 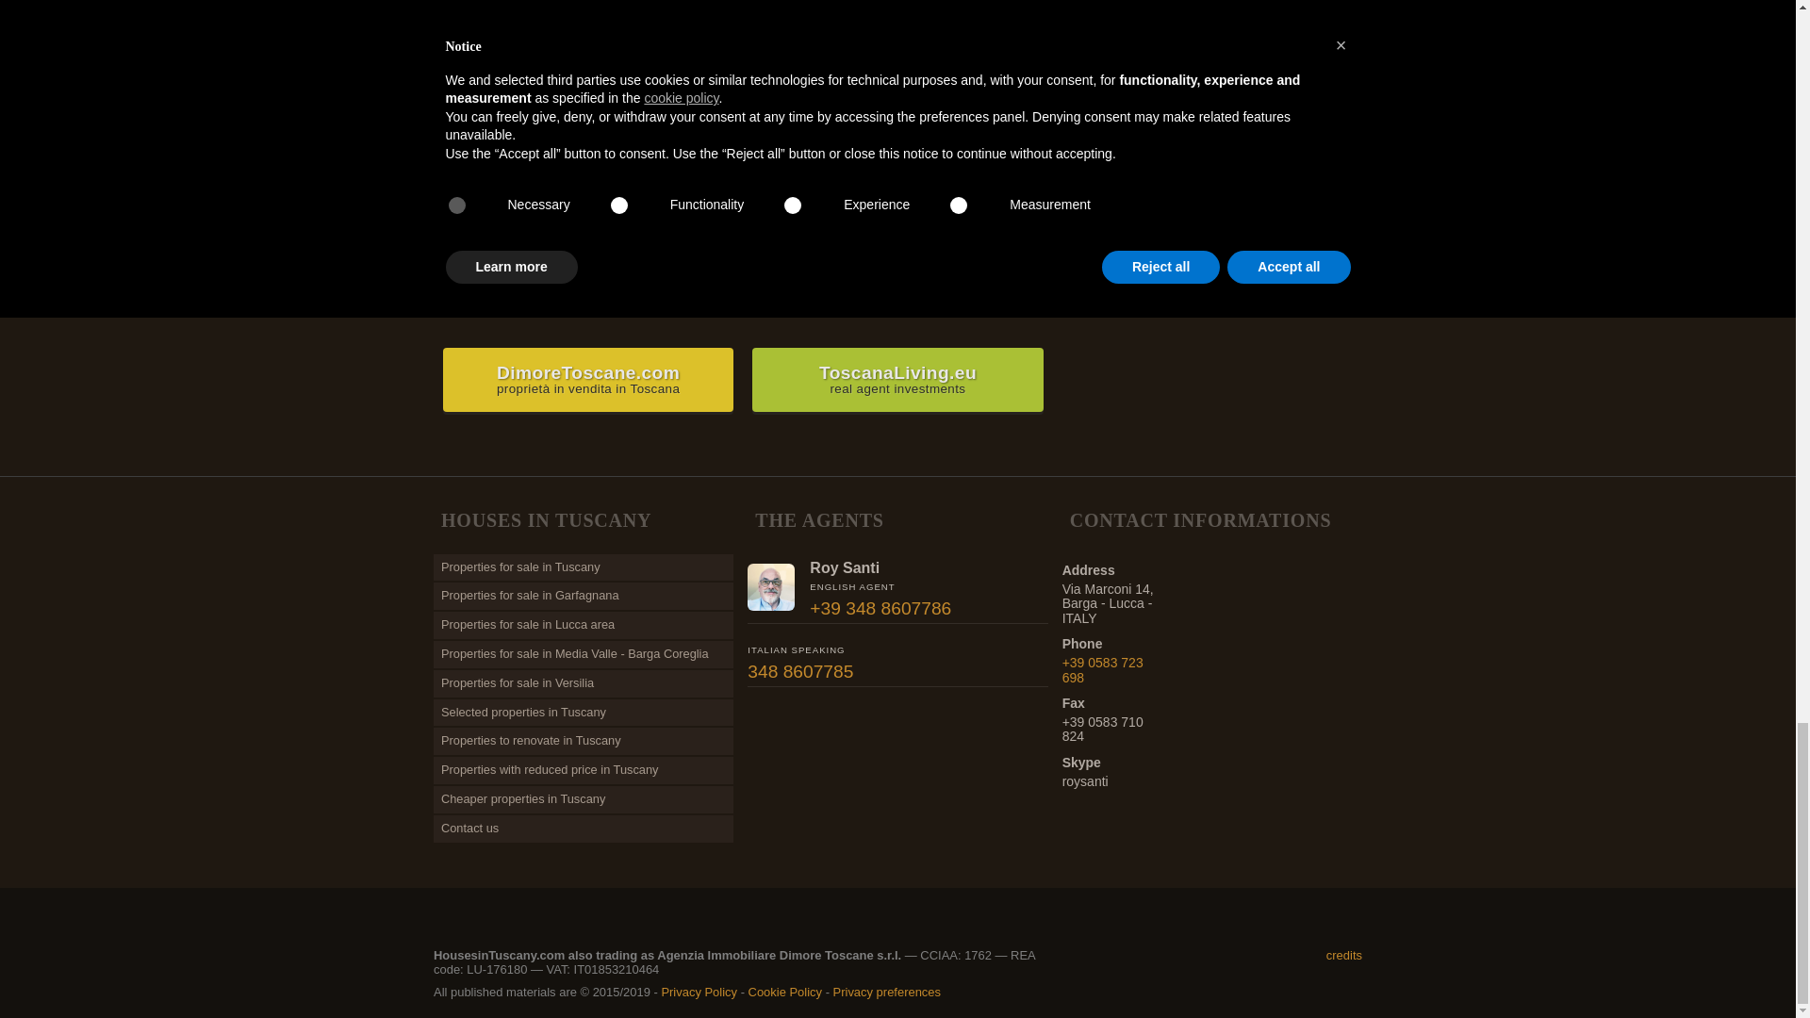 I want to click on Properties with reduced price in Tuscany, so click(x=583, y=770).